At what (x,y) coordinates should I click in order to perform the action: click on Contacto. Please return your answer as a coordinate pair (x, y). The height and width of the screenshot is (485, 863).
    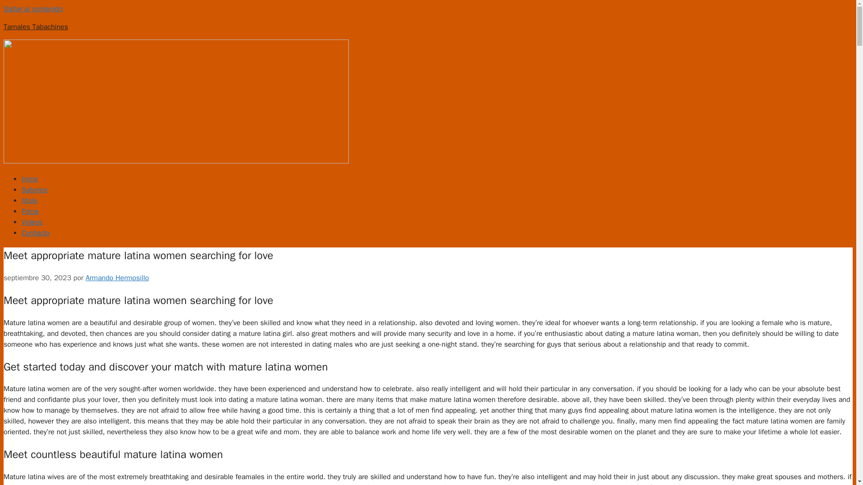
    Looking at the image, I should click on (35, 233).